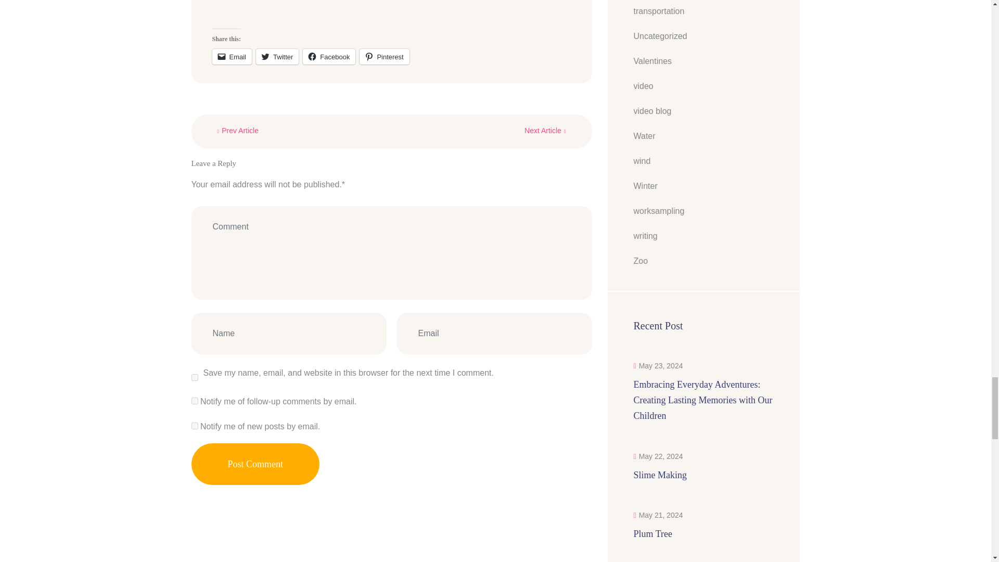 This screenshot has width=999, height=562. What do you see at coordinates (232, 56) in the screenshot?
I see `Click to email a link to a friend` at bounding box center [232, 56].